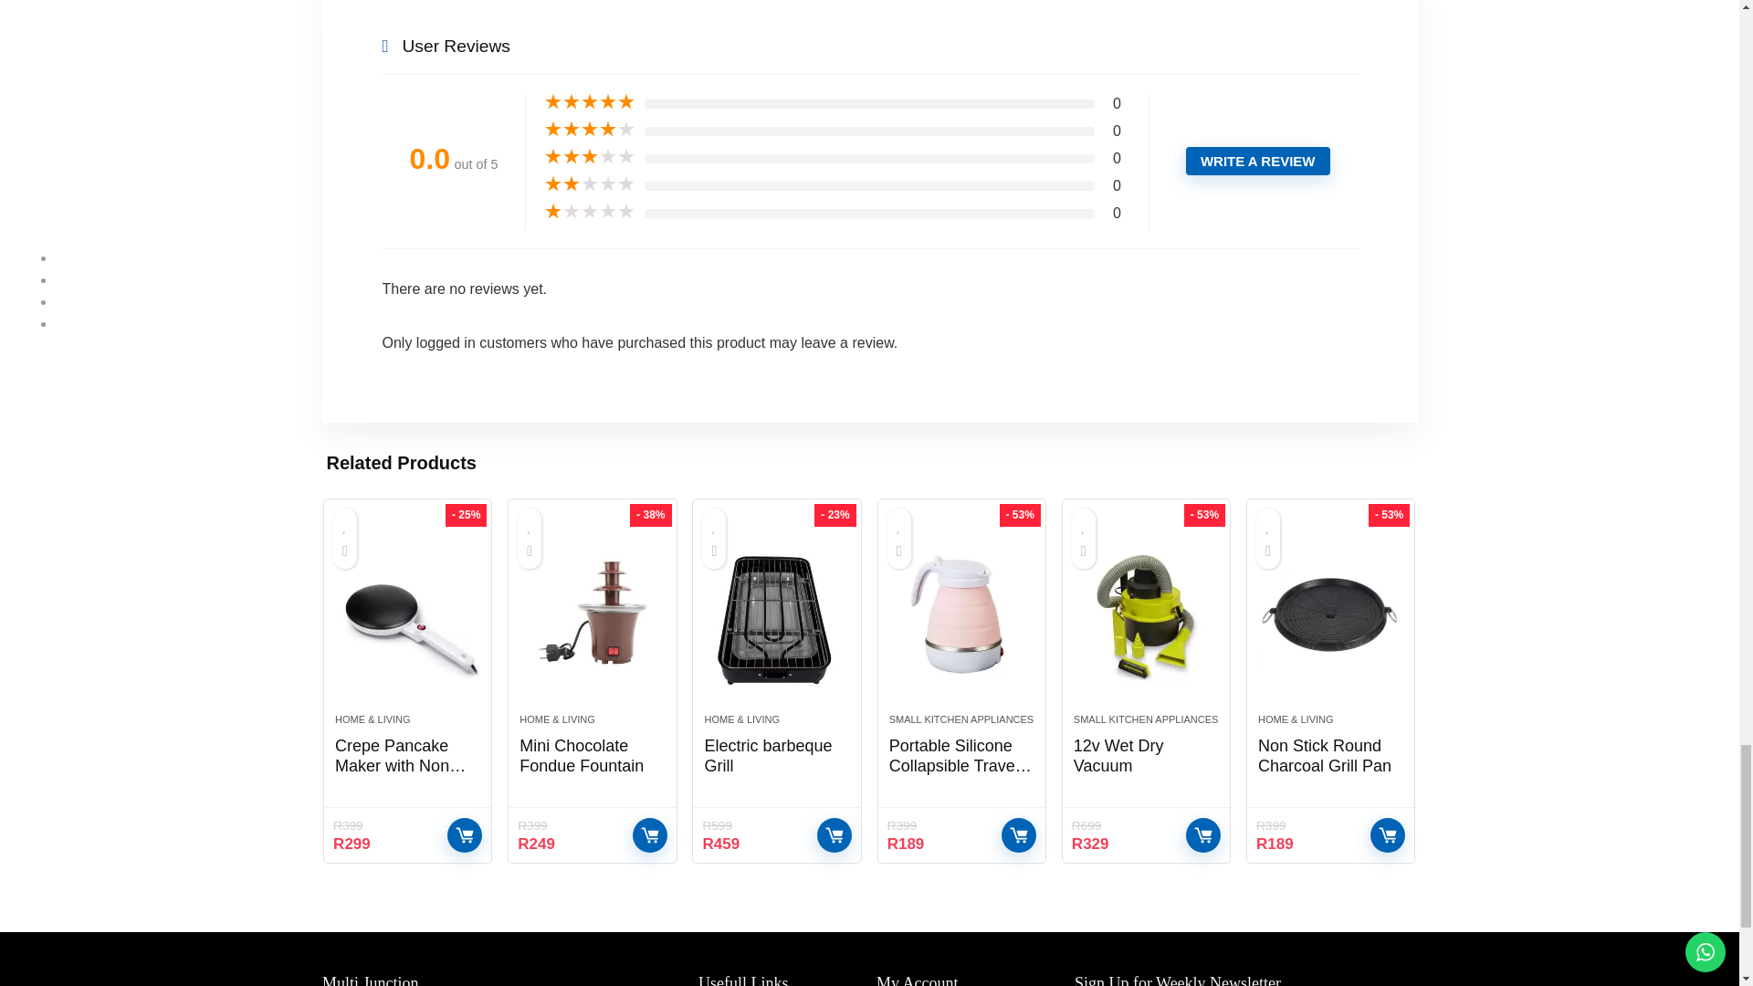 This screenshot has width=1753, height=986. Describe the element at coordinates (407, 615) in the screenshot. I see `Crepe Pancake Maker with Non Stick Surface` at that location.